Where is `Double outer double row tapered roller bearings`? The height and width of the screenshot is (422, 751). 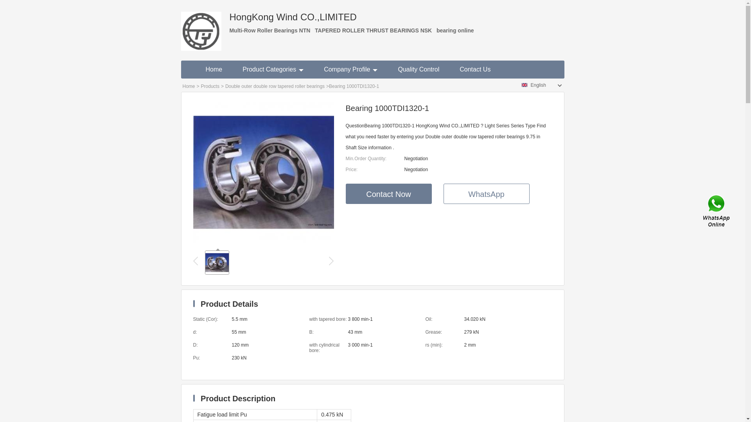 Double outer double row tapered roller bearings is located at coordinates (275, 86).